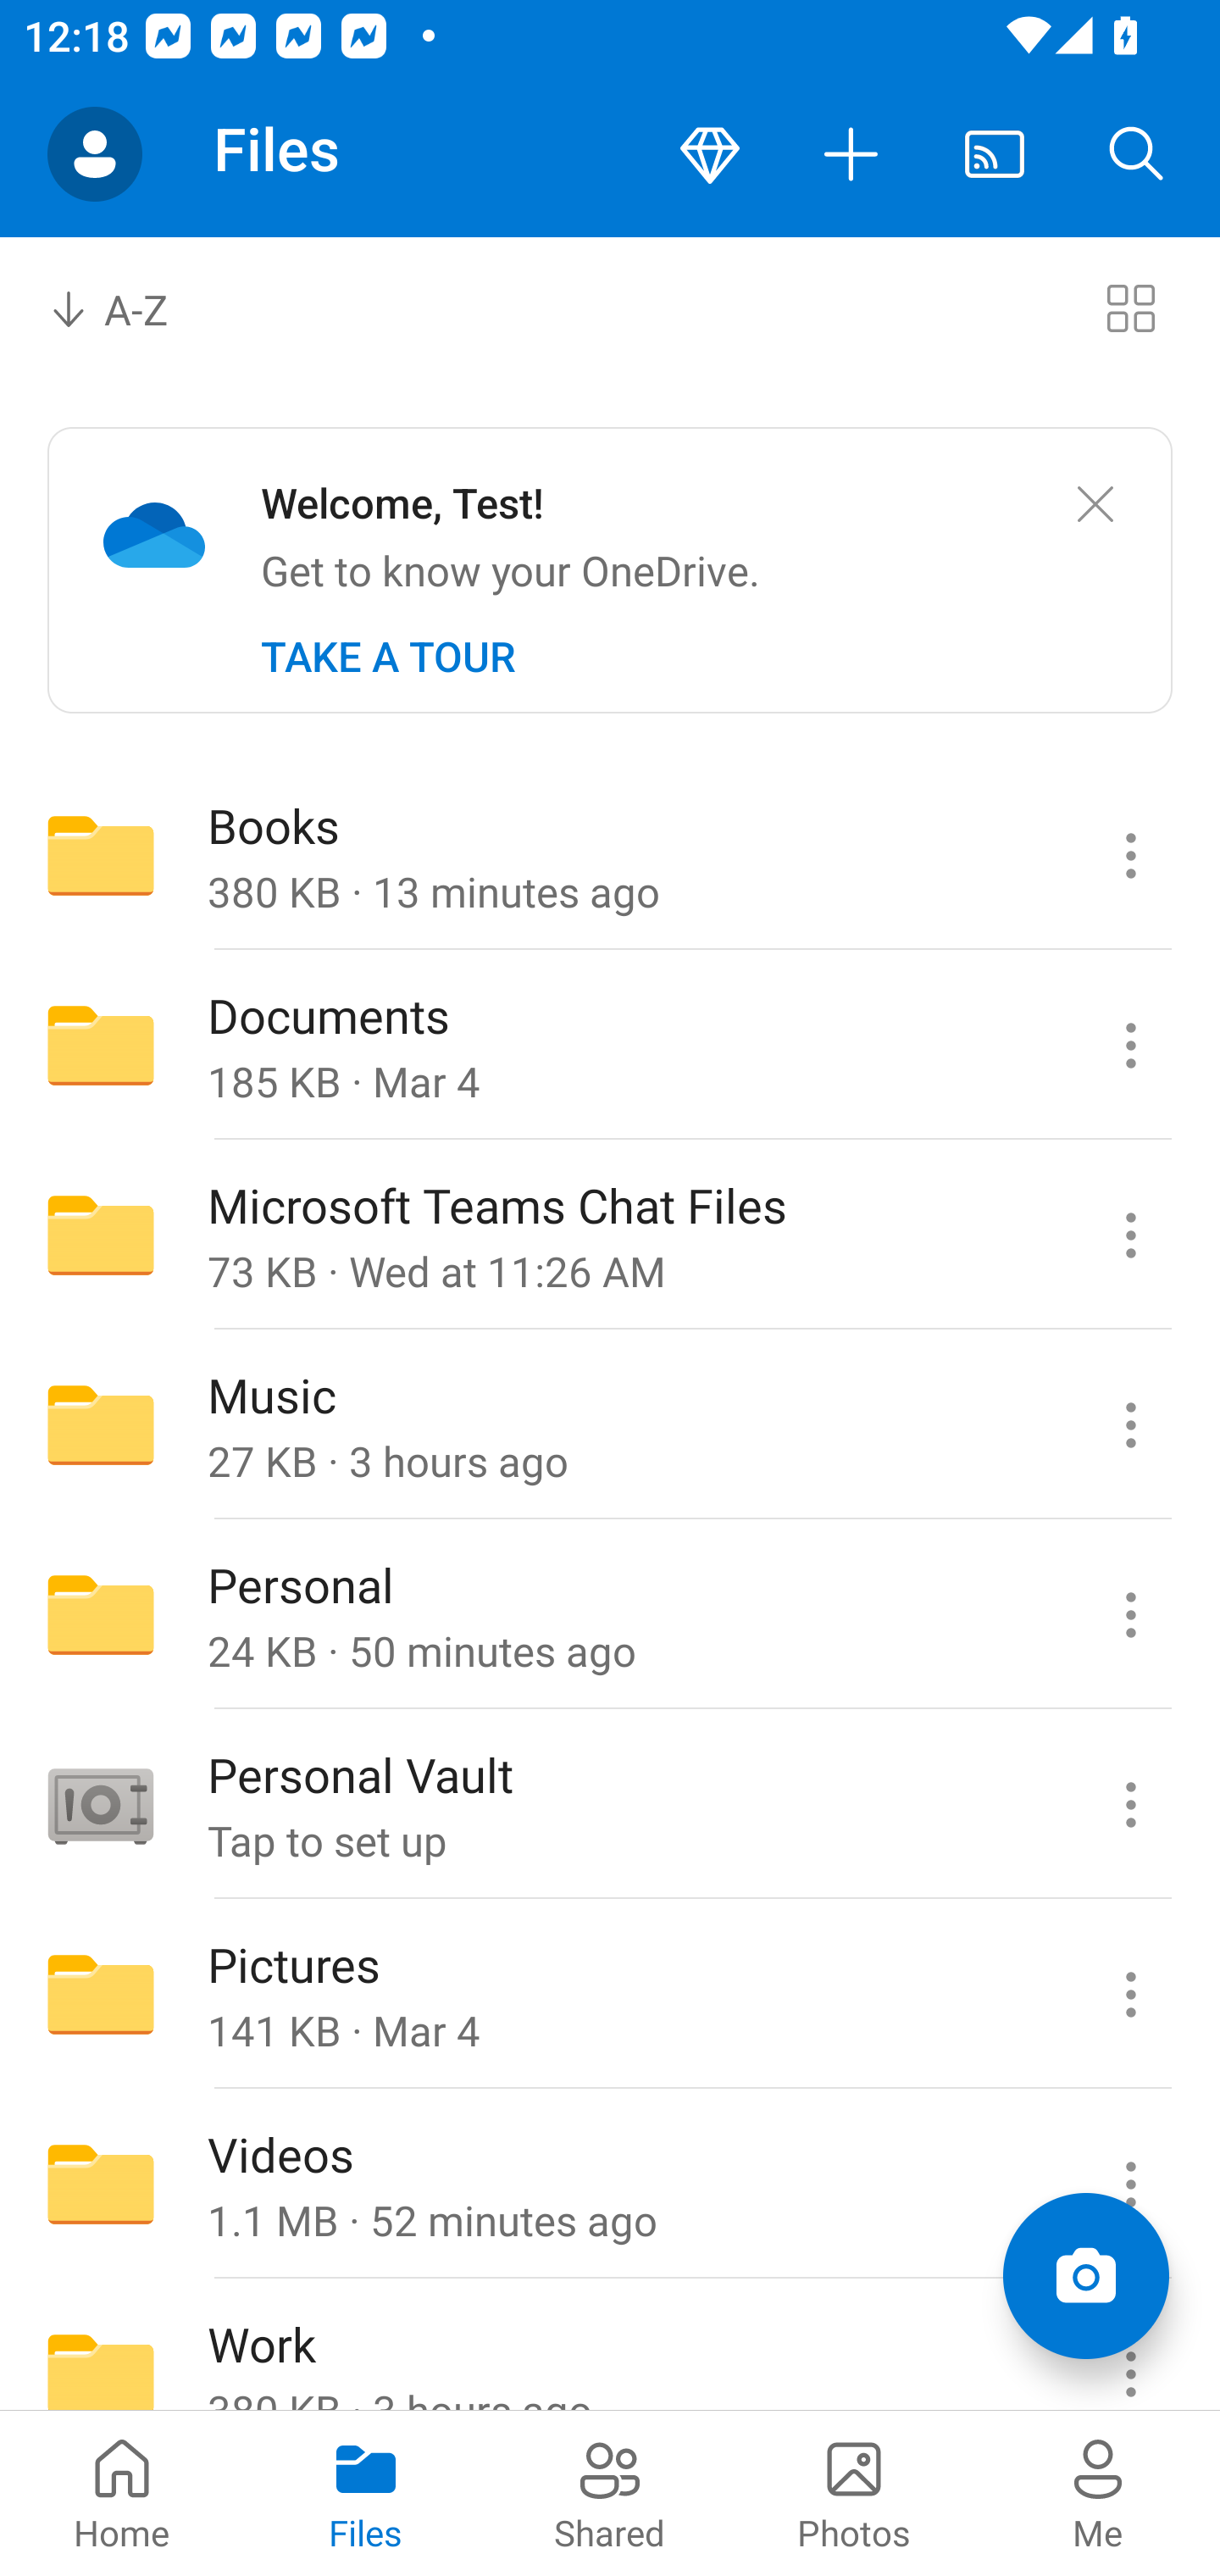  What do you see at coordinates (610, 1046) in the screenshot?
I see `Folder Documents 185 KB · Mar 4 Documents commands` at bounding box center [610, 1046].